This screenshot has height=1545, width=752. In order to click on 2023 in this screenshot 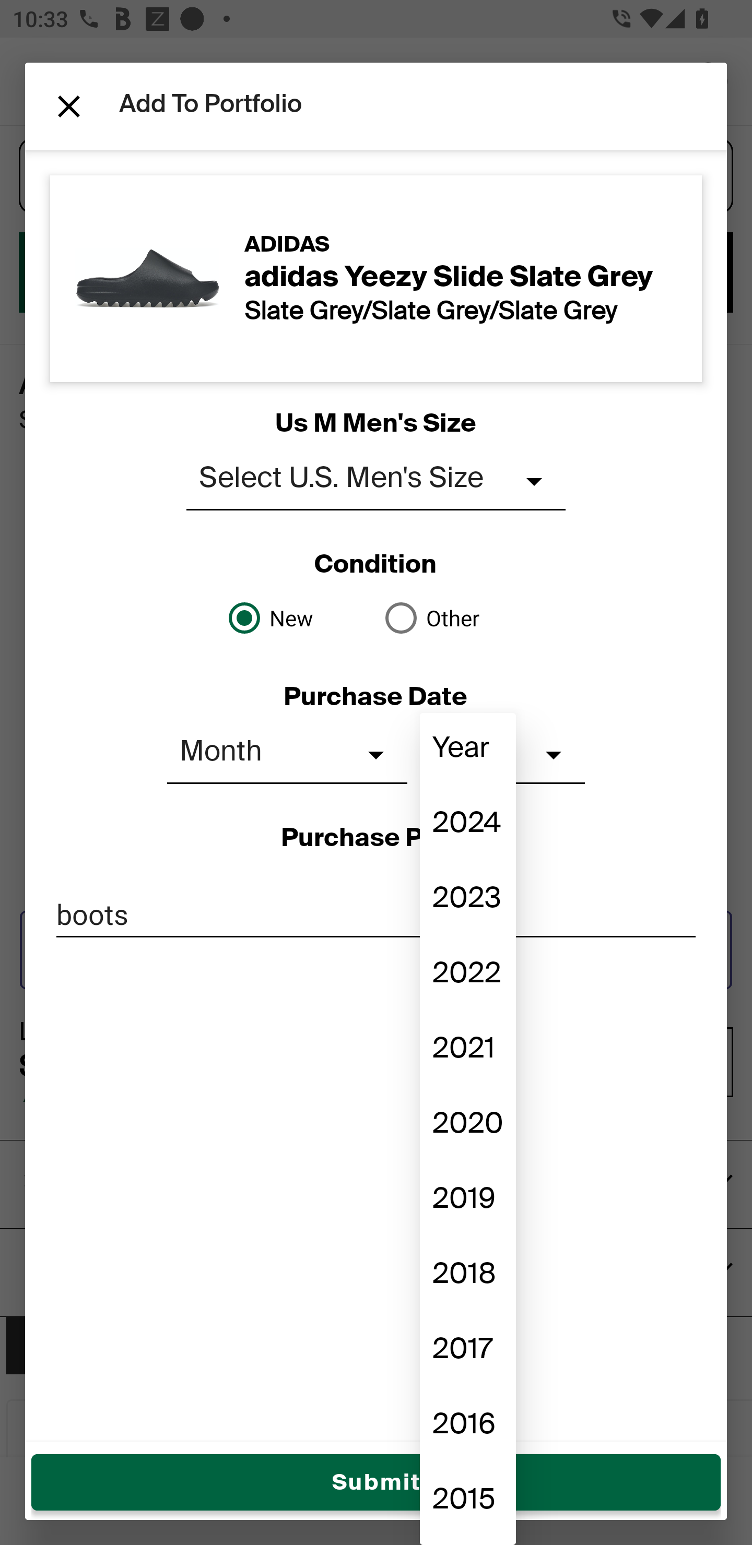, I will do `click(467, 900)`.